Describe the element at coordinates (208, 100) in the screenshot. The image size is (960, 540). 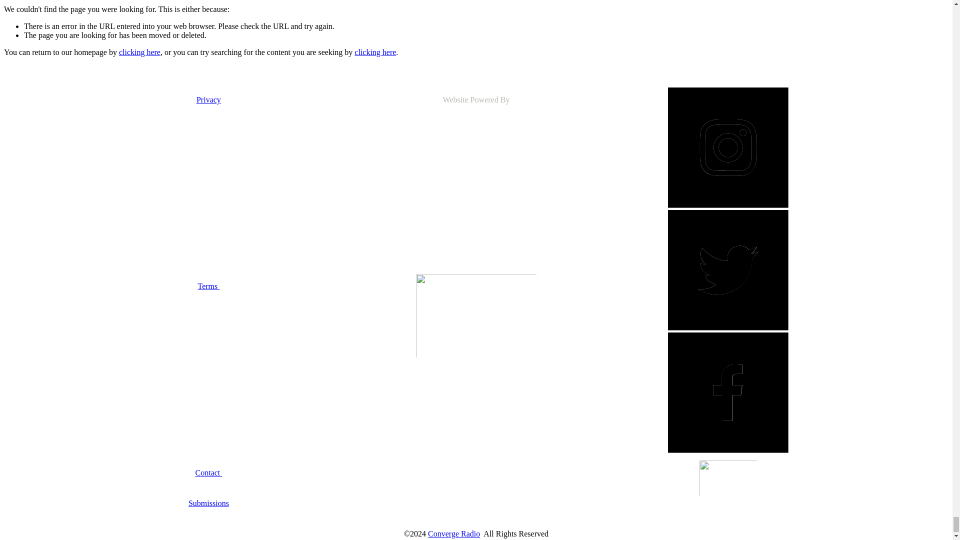
I see `Privacy` at that location.